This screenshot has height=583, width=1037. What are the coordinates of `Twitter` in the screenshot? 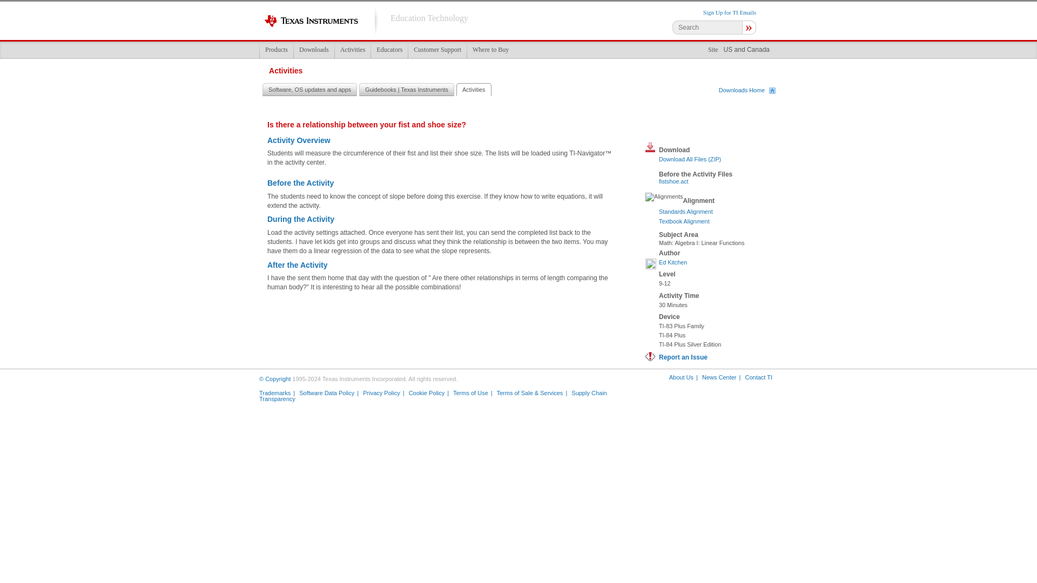 It's located at (695, 128).